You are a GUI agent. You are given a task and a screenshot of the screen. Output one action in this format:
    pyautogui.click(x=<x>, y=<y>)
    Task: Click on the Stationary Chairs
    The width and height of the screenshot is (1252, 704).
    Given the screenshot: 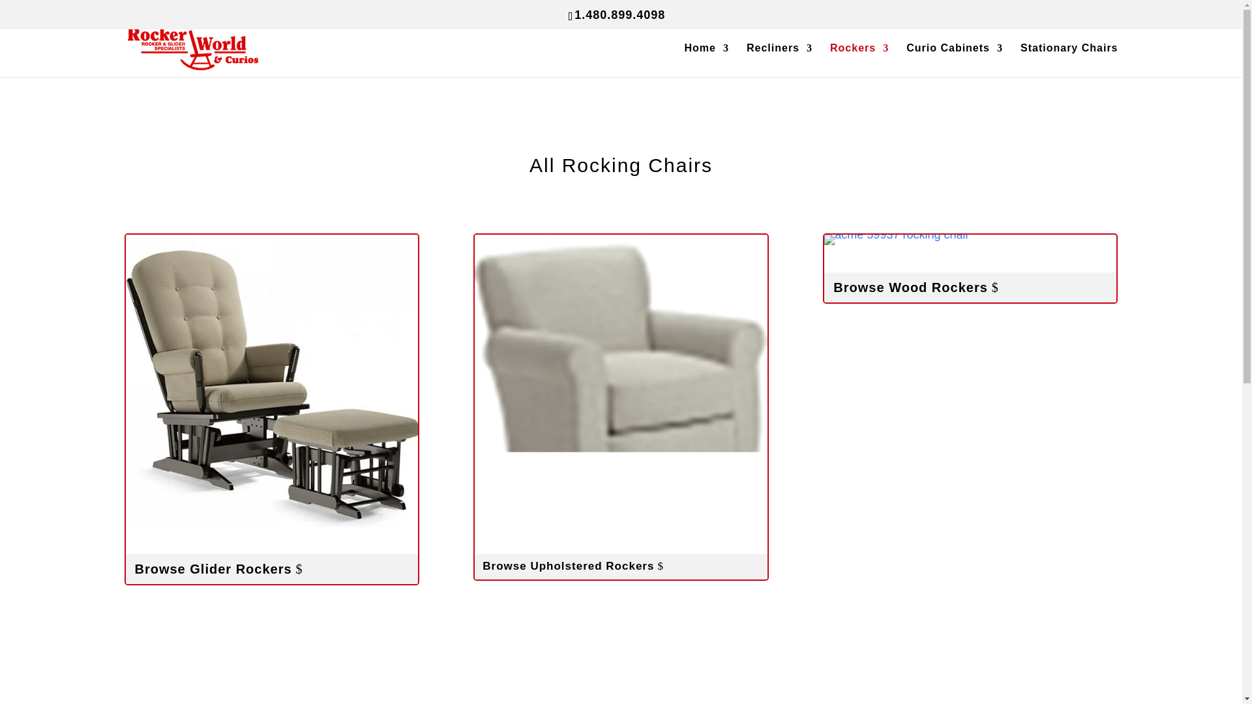 What is the action you would take?
    pyautogui.click(x=1069, y=60)
    